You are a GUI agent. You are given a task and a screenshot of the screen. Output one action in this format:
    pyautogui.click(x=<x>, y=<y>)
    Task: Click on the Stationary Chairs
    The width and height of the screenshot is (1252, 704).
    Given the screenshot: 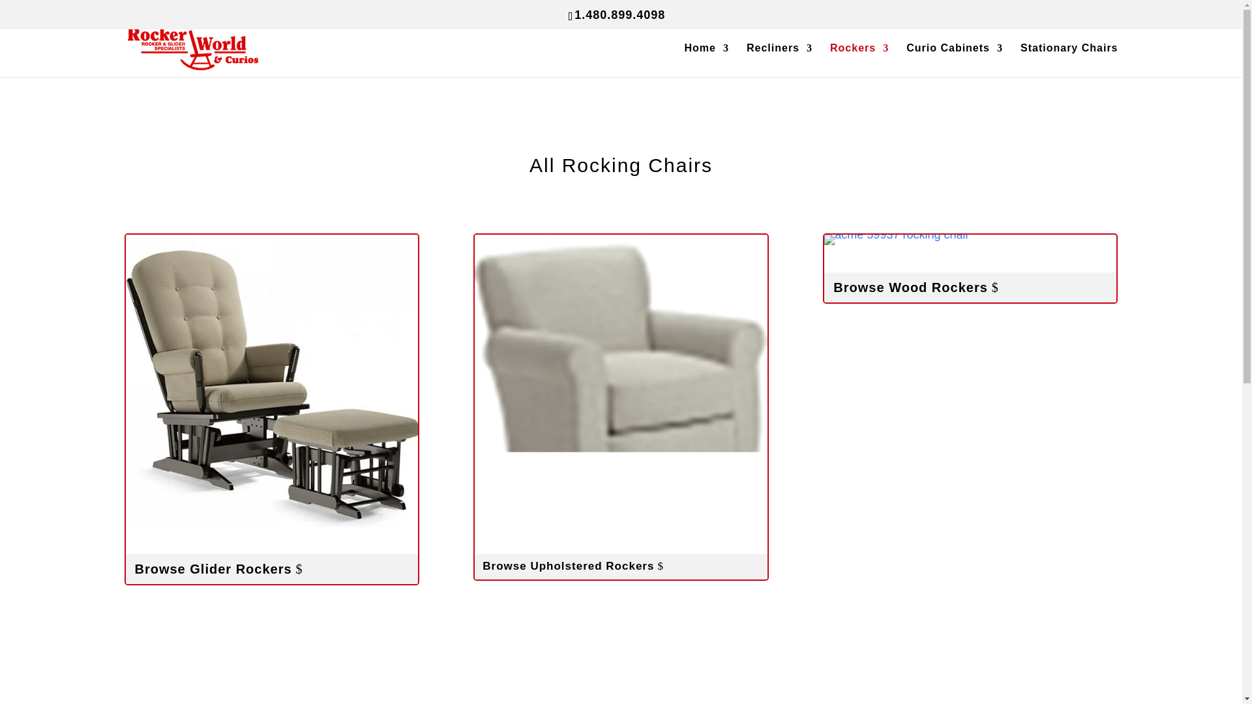 What is the action you would take?
    pyautogui.click(x=1069, y=60)
    